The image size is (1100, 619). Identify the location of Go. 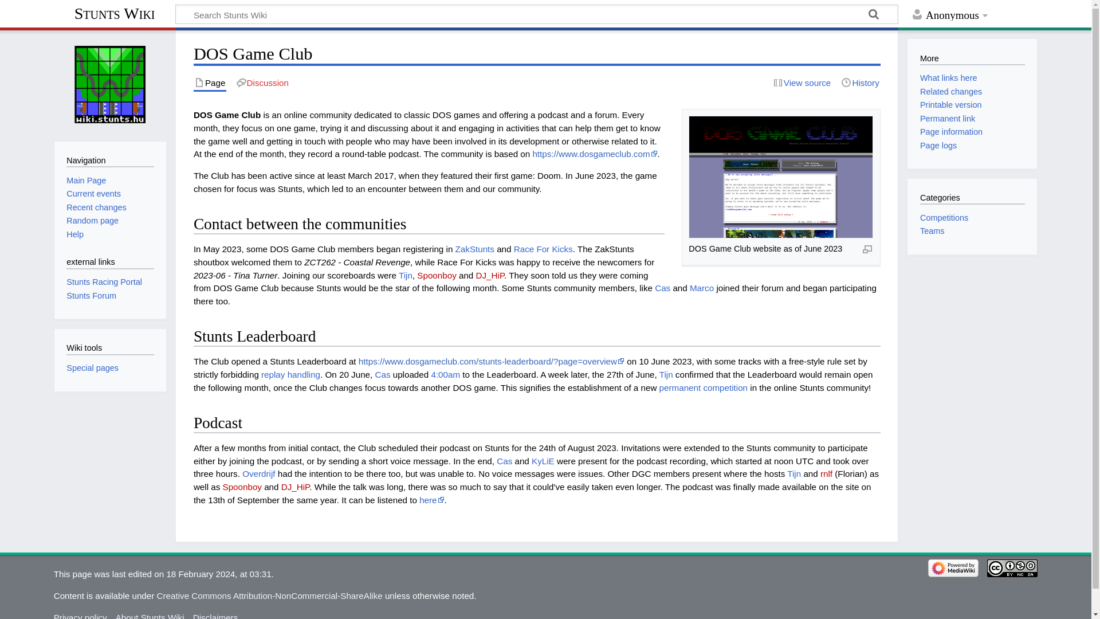
(873, 16).